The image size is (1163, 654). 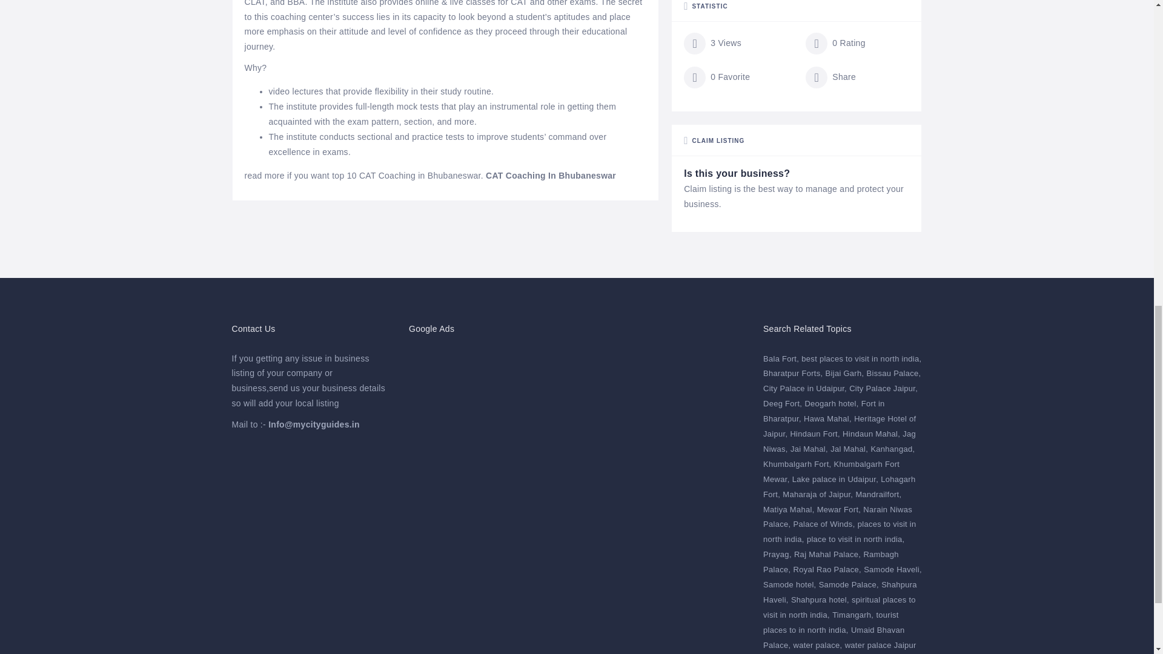 I want to click on Bissau Palace, so click(x=893, y=373).